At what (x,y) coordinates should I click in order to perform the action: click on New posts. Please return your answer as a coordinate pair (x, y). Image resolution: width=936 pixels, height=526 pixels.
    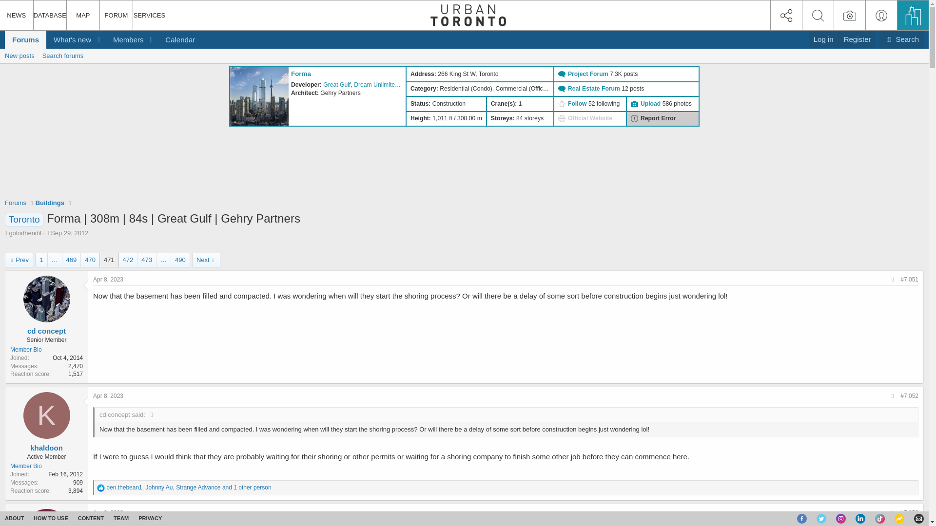
    Looking at the image, I should click on (19, 56).